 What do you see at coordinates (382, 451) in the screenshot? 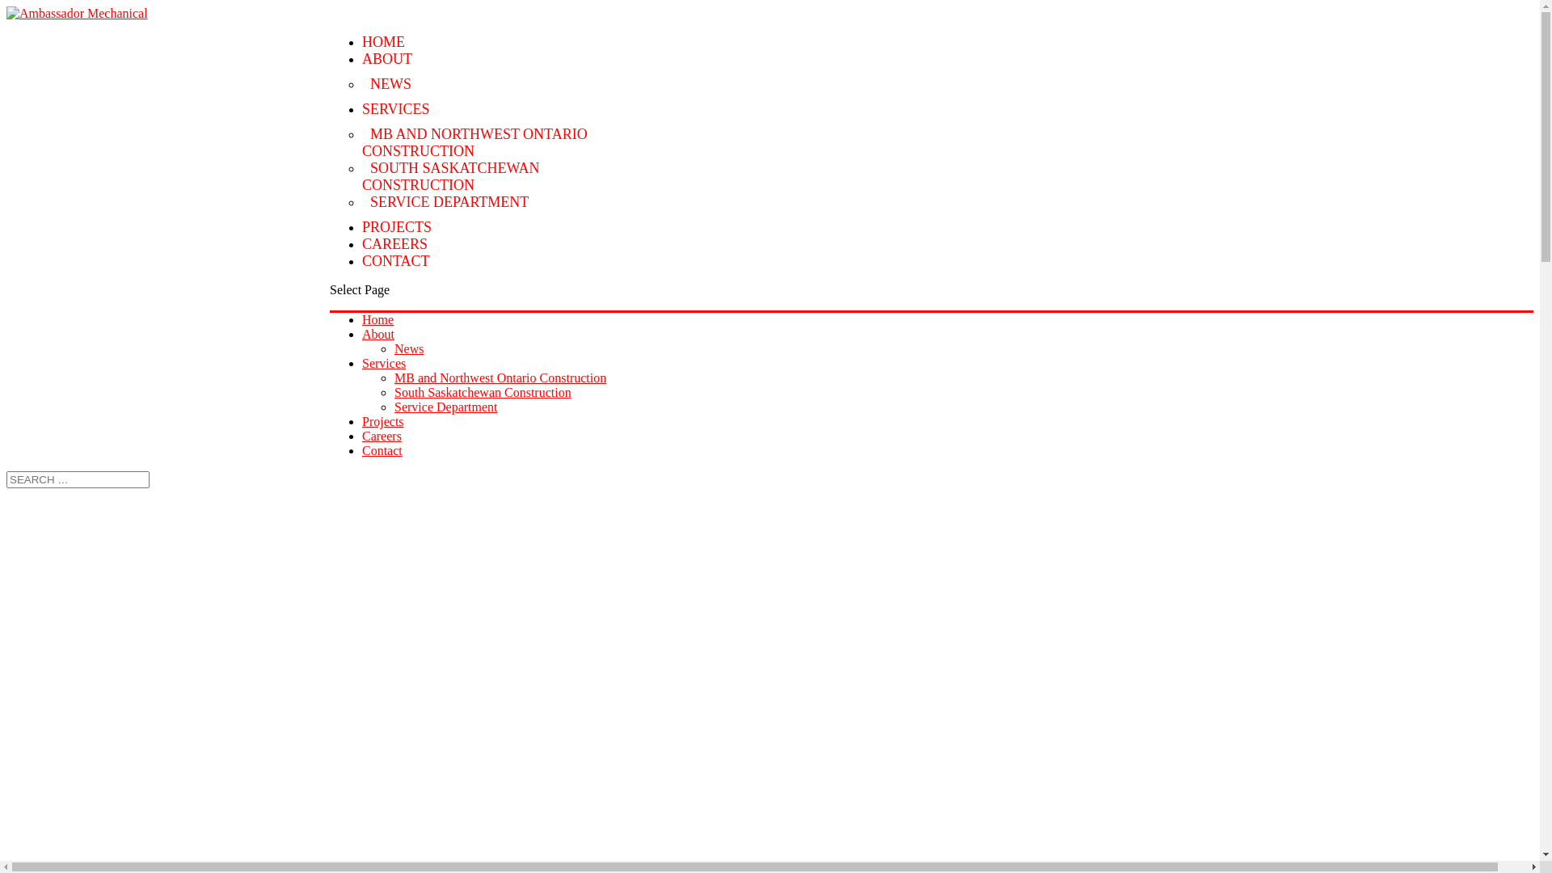
I see `Contact` at bounding box center [382, 451].